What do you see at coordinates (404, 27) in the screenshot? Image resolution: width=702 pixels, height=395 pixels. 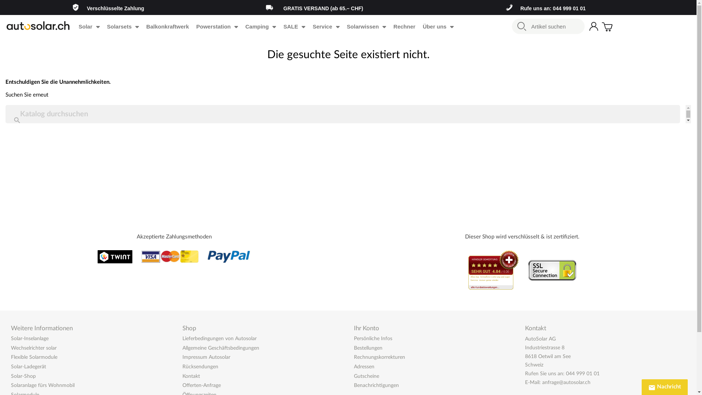 I see `Rechner` at bounding box center [404, 27].